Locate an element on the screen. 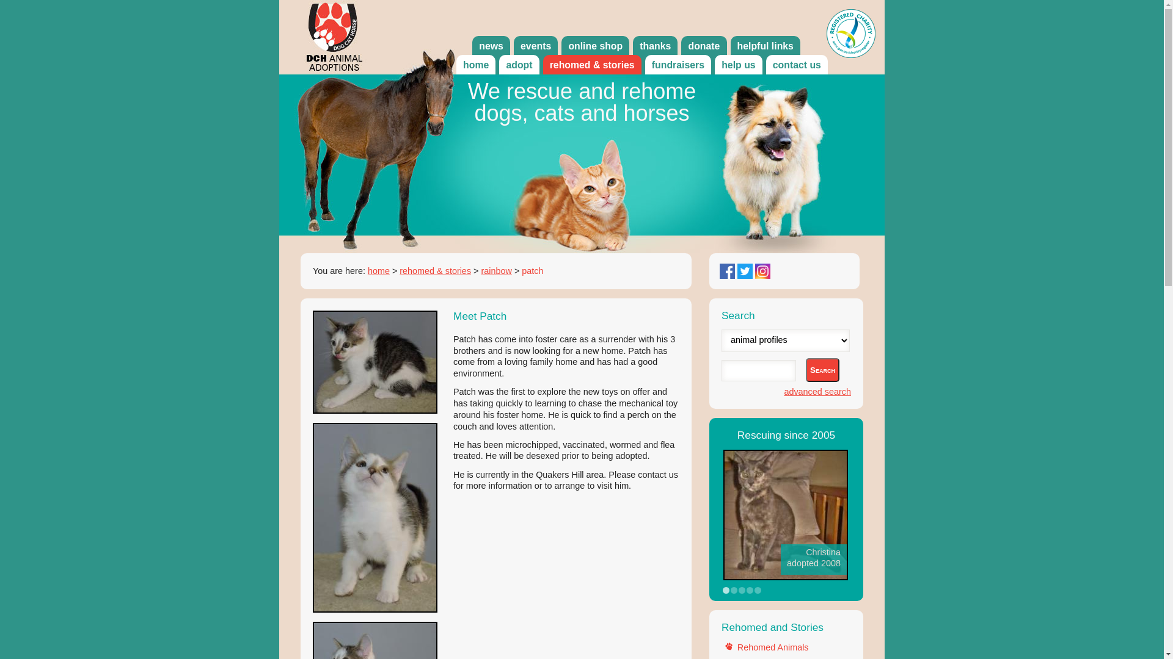 This screenshot has height=659, width=1173. rainbow is located at coordinates (496, 271).